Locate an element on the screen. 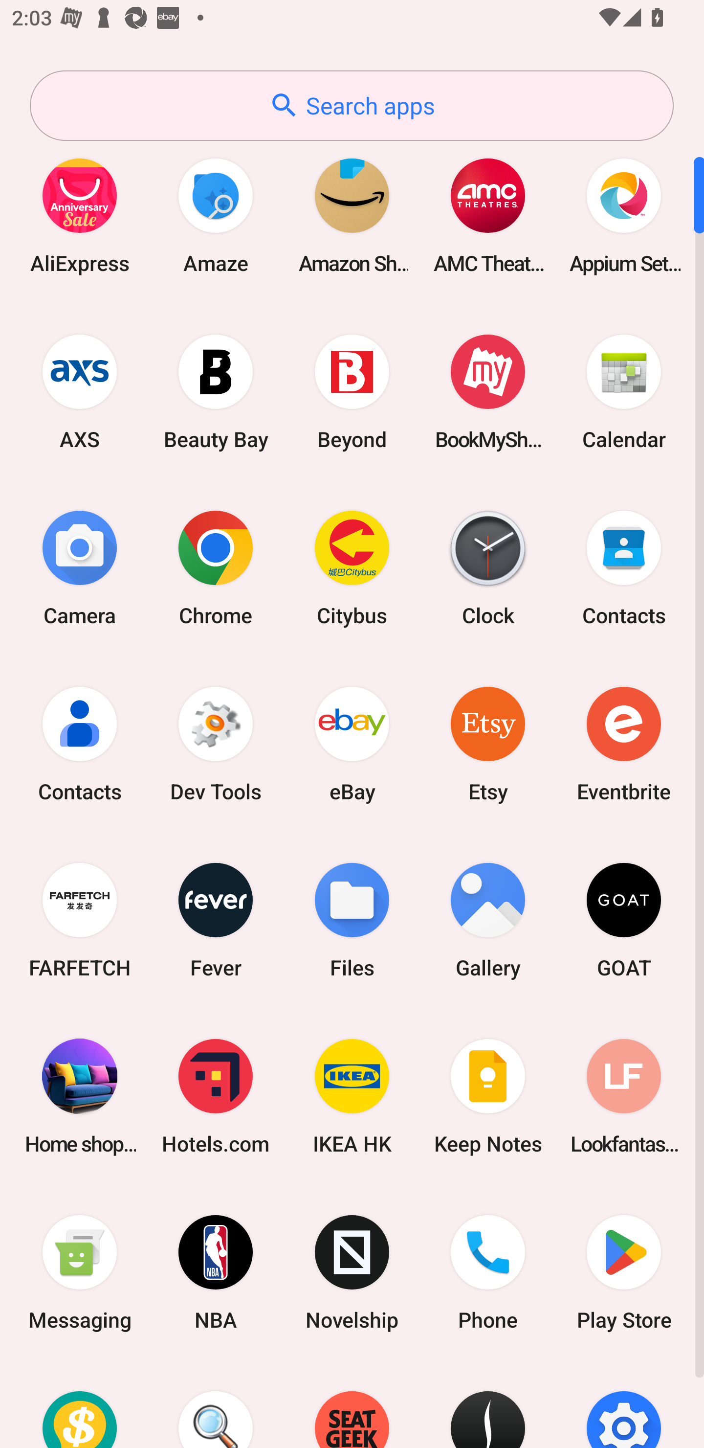 This screenshot has height=1448, width=704. Calendar is located at coordinates (624, 391).